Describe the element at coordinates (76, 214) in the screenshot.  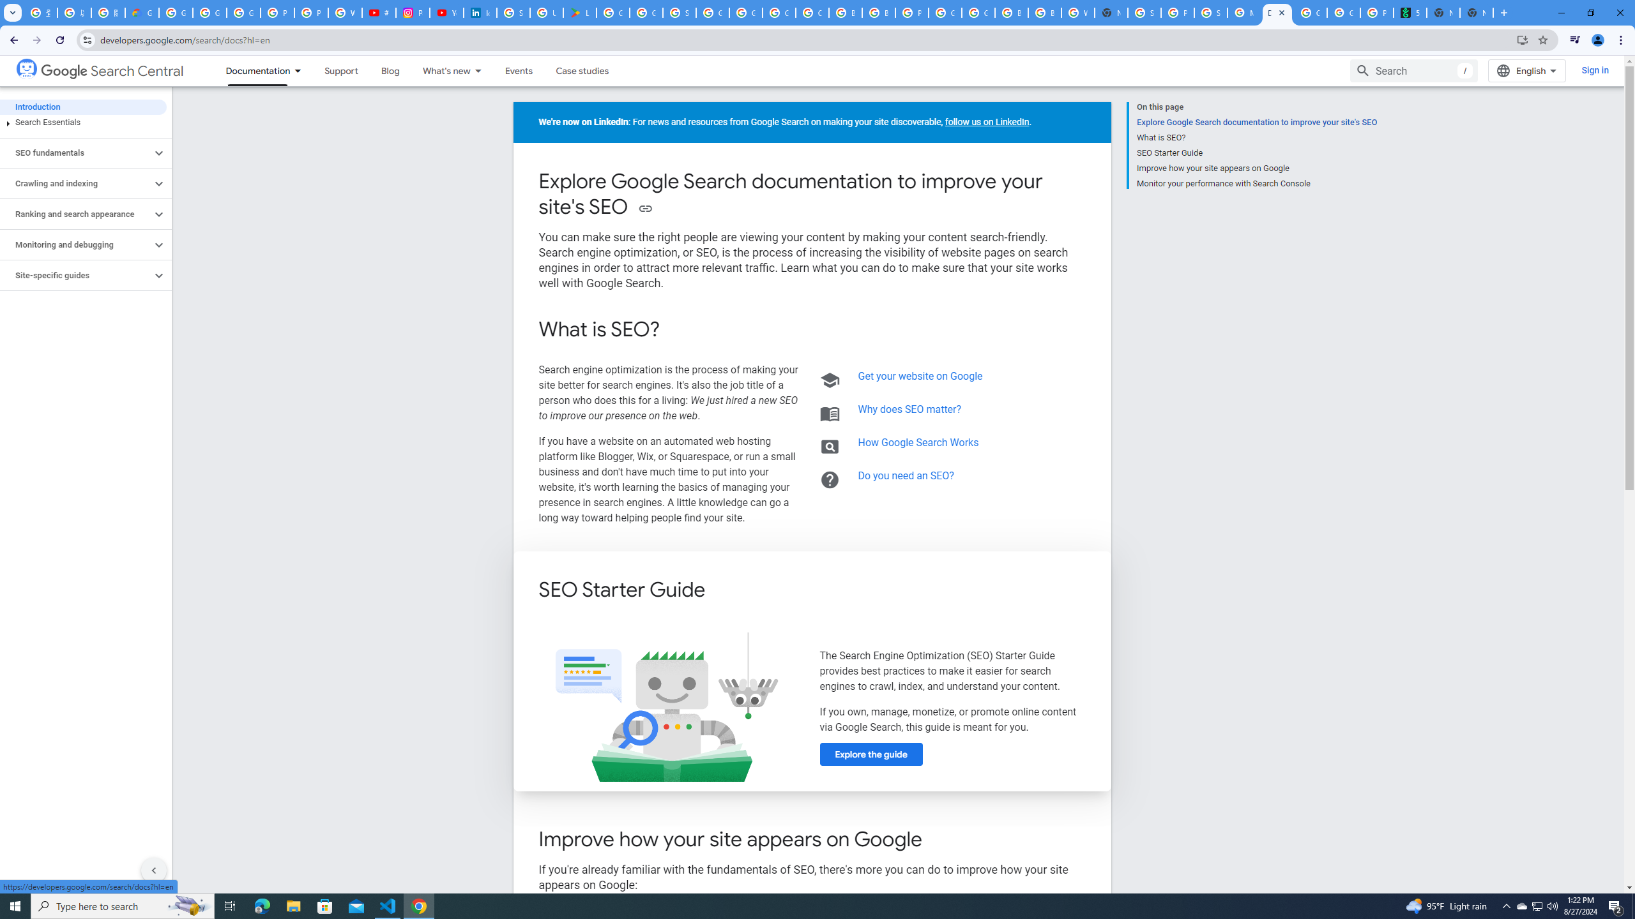
I see `Ranking and search appearance` at that location.